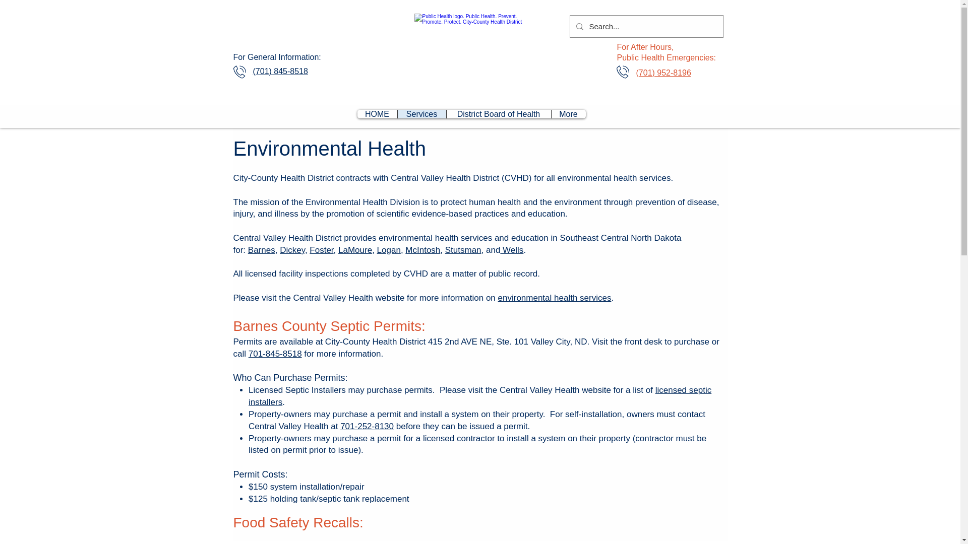  Describe the element at coordinates (367, 426) in the screenshot. I see `701-252-8130` at that location.